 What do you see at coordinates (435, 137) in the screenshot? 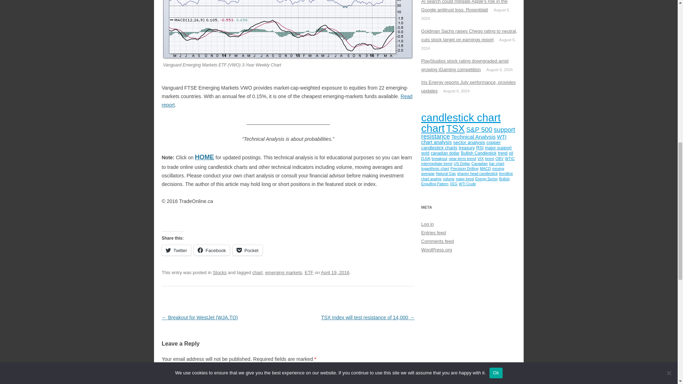
I see `102 topics` at bounding box center [435, 137].